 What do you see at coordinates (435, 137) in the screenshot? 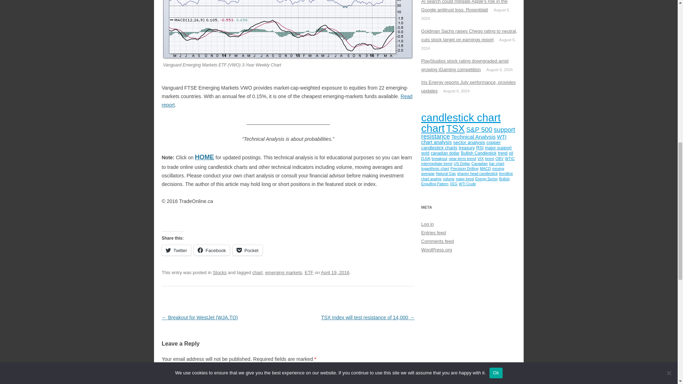
I see `102 topics` at bounding box center [435, 137].